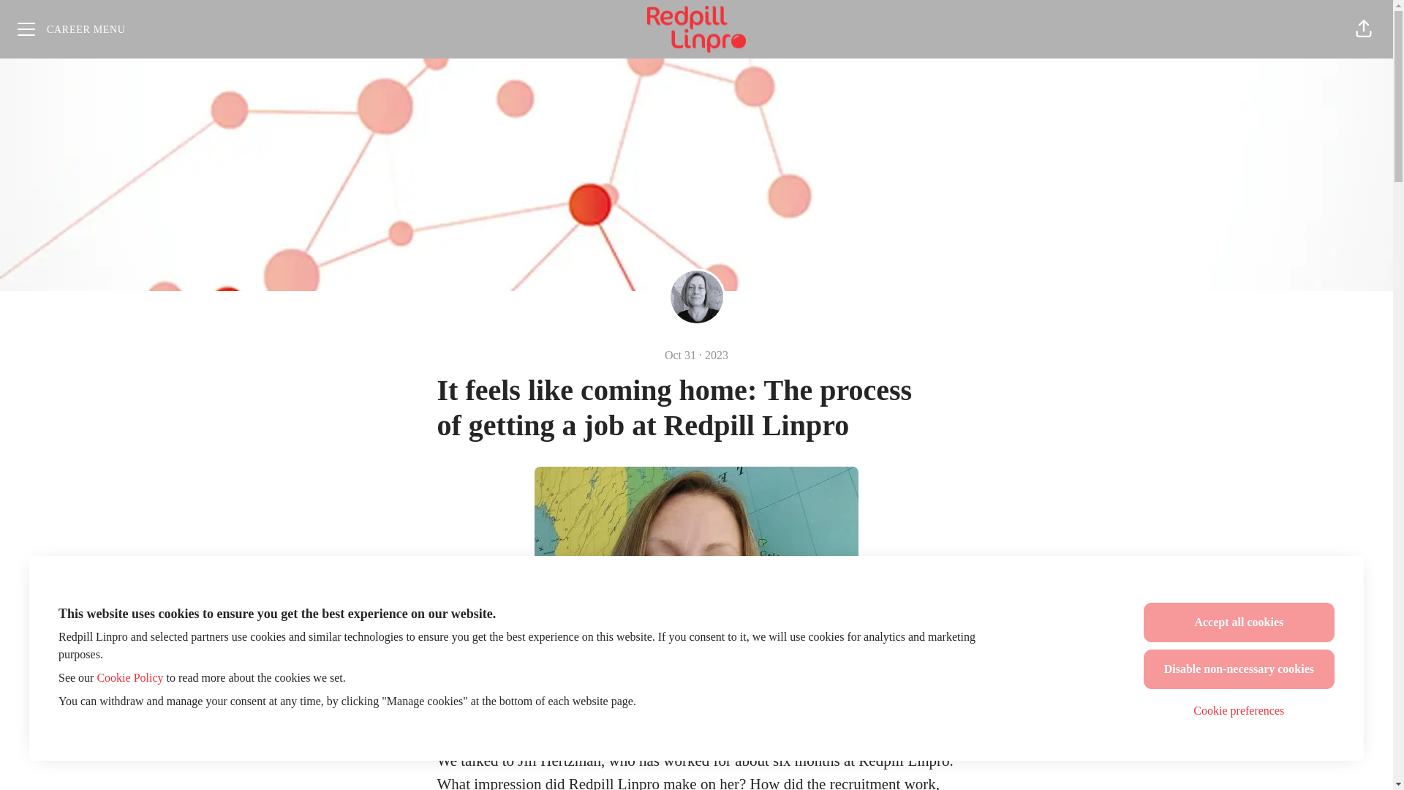 The image size is (1404, 790). I want to click on Career menu, so click(72, 29).